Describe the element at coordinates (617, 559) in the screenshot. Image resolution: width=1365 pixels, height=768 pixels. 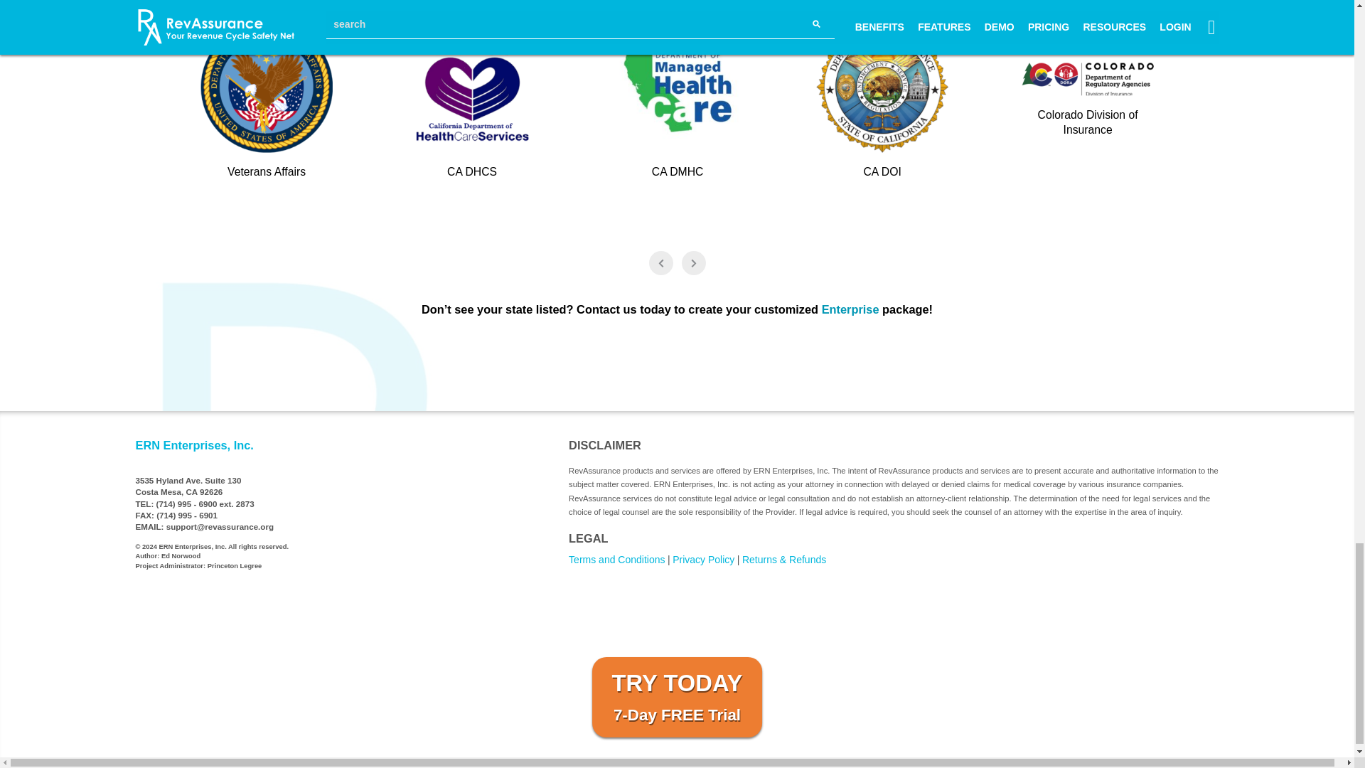
I see `Terms and Conditions` at that location.